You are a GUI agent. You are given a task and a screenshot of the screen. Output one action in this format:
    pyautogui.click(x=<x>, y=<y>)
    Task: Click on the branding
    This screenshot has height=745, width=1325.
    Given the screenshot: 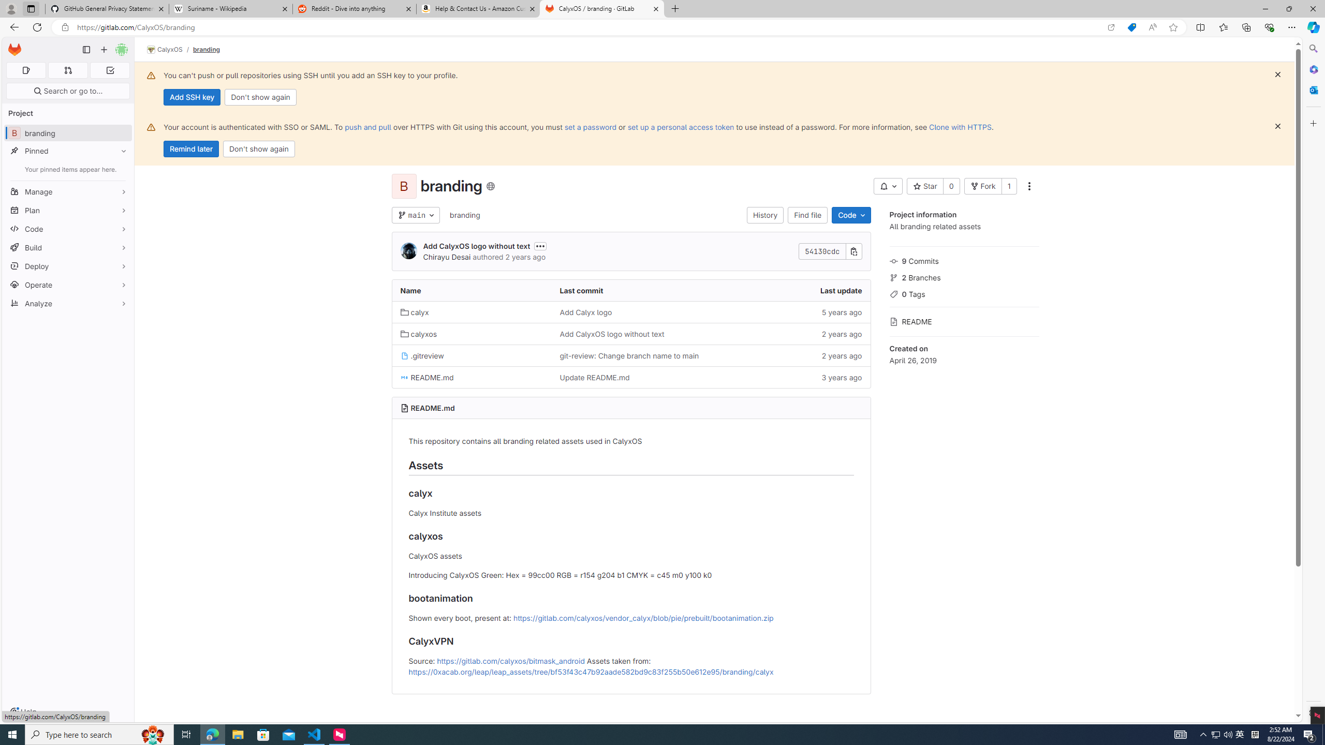 What is the action you would take?
    pyautogui.click(x=464, y=215)
    